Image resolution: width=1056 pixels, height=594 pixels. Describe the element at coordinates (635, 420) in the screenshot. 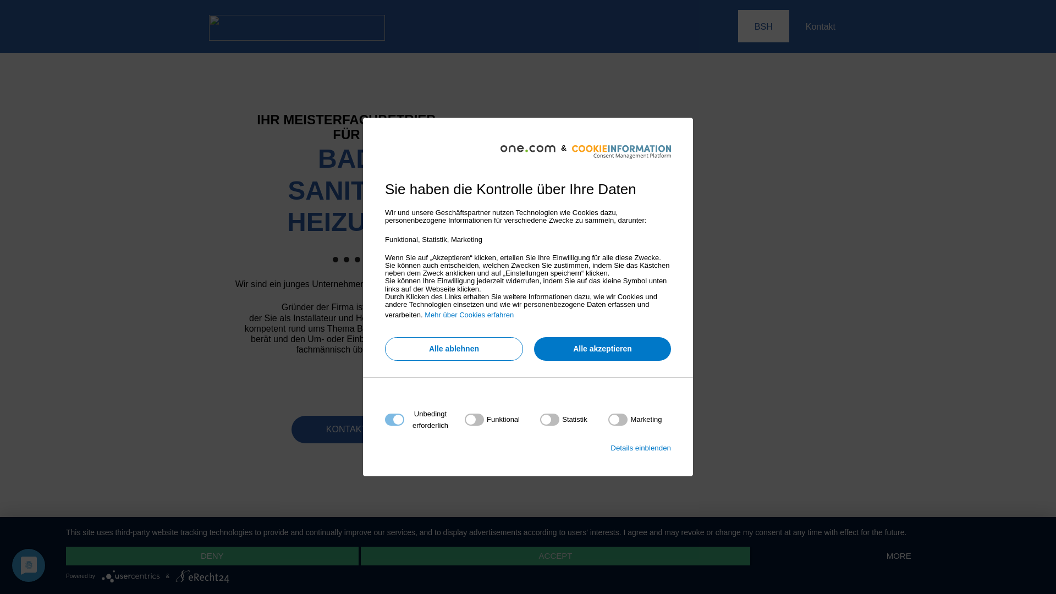

I see `on` at that location.